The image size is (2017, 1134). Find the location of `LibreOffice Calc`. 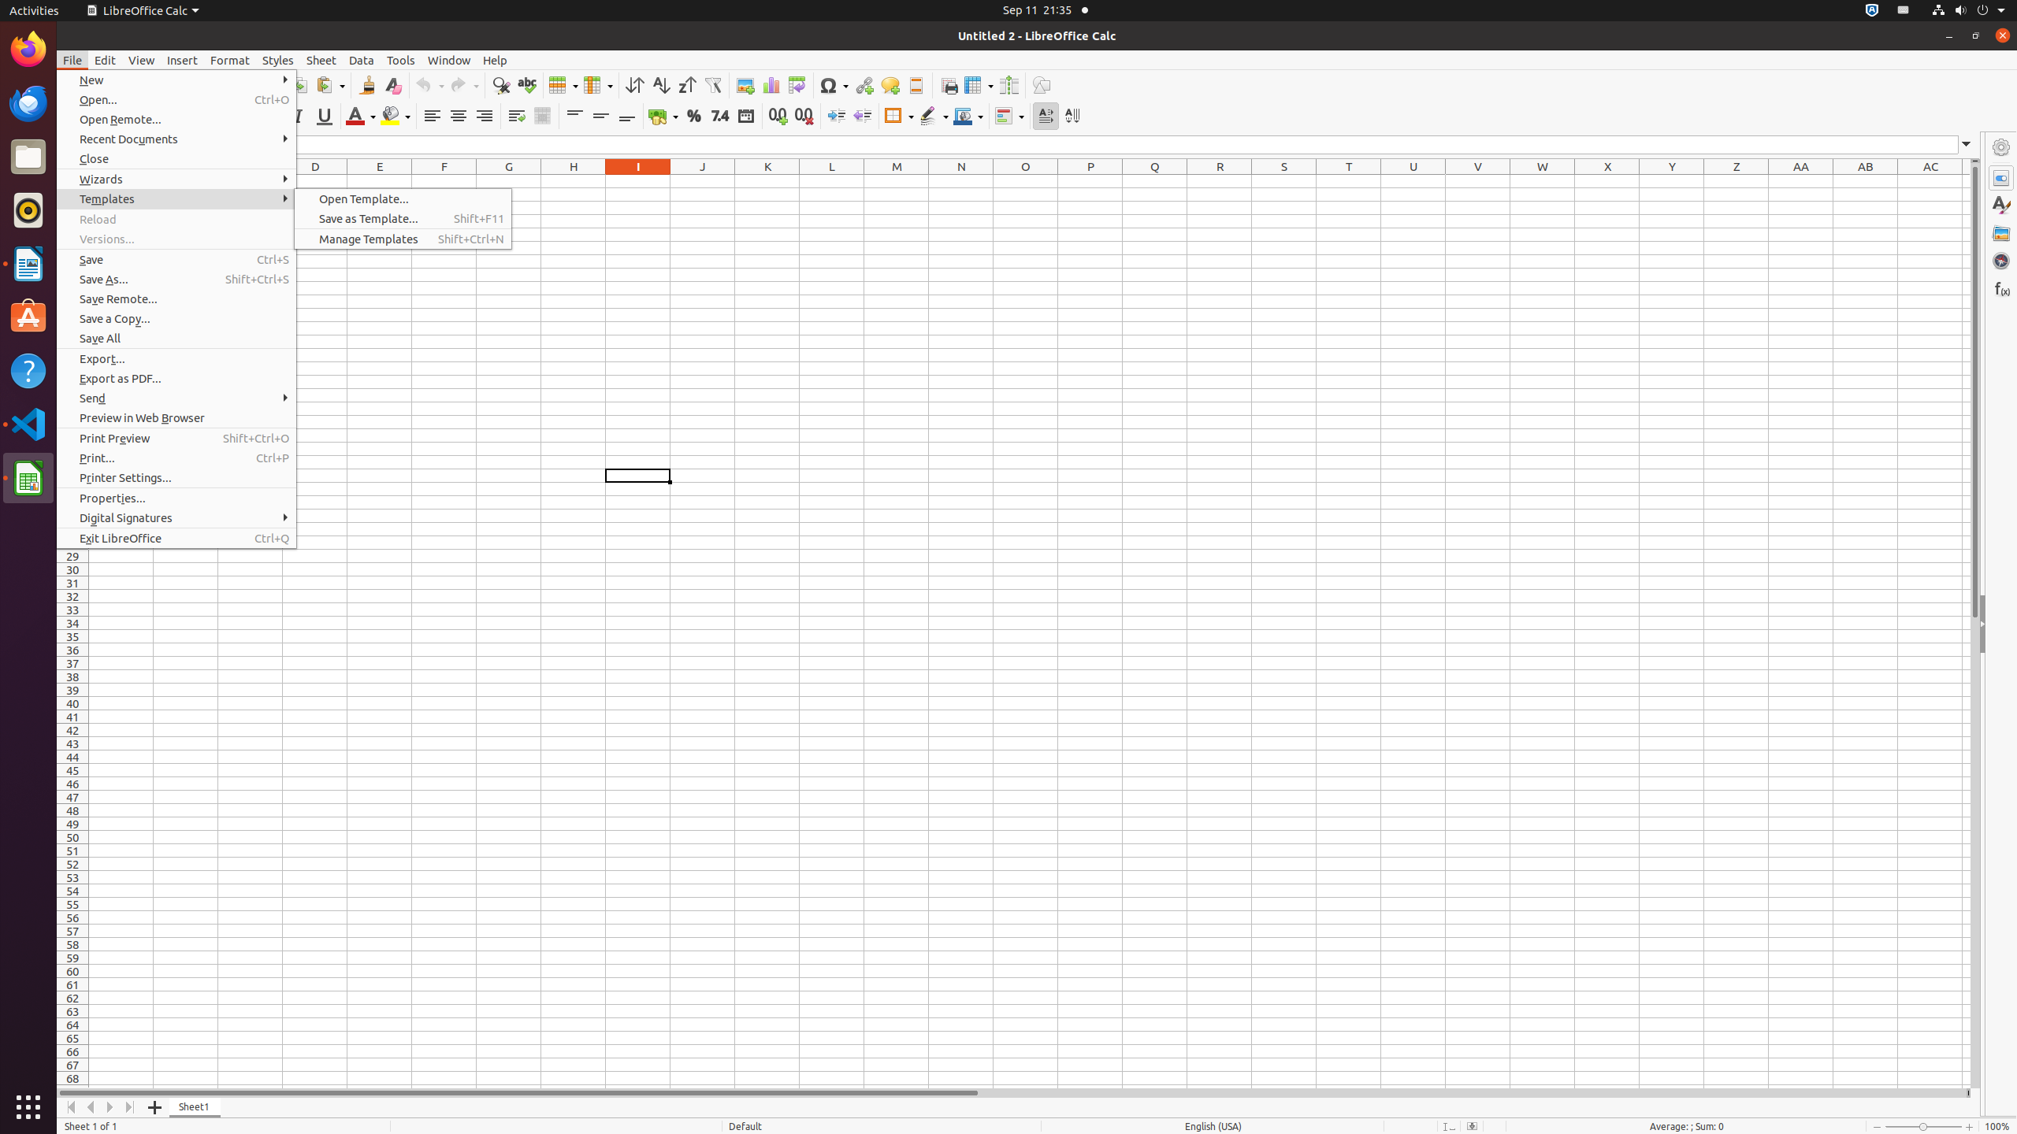

LibreOffice Calc is located at coordinates (143, 11).